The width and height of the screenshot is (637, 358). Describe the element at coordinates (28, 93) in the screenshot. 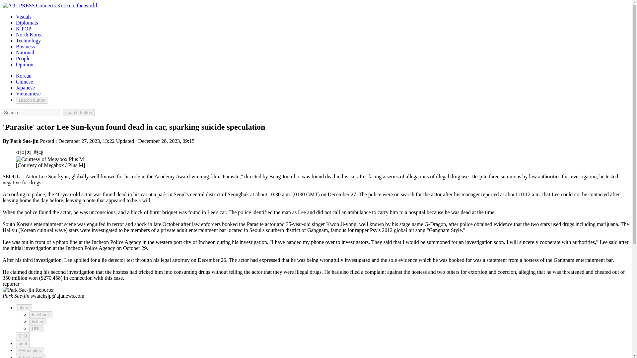

I see `Vietnamese` at that location.